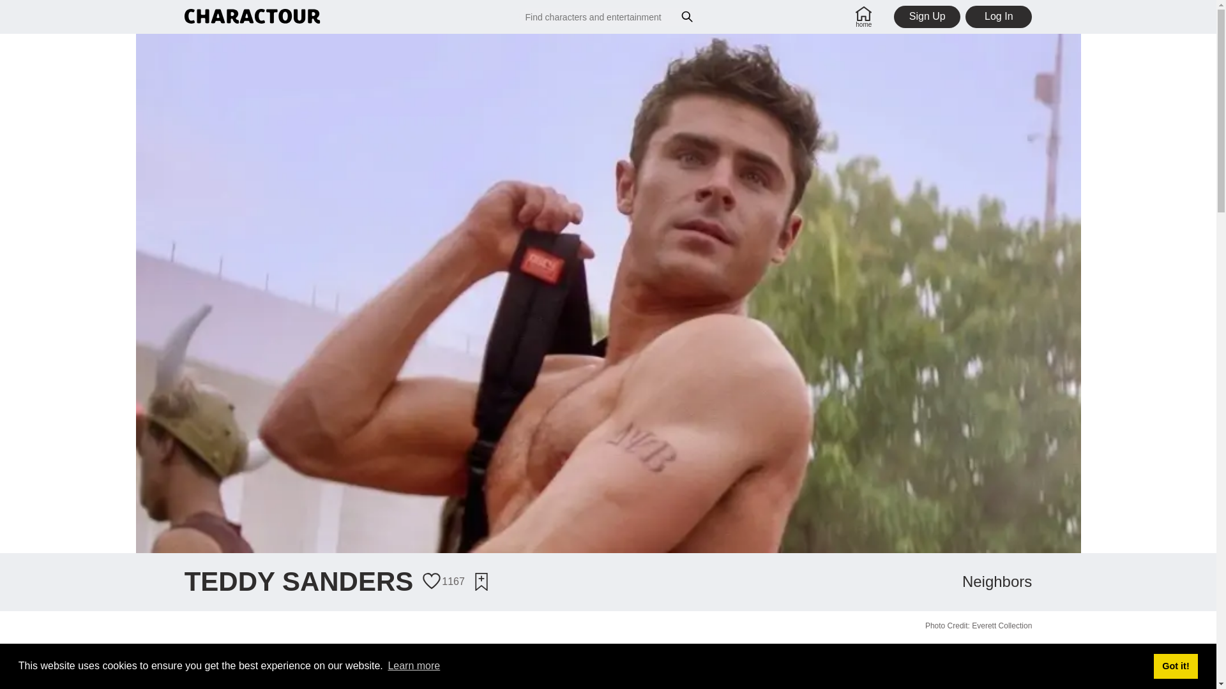  I want to click on Sign Up, so click(927, 17).